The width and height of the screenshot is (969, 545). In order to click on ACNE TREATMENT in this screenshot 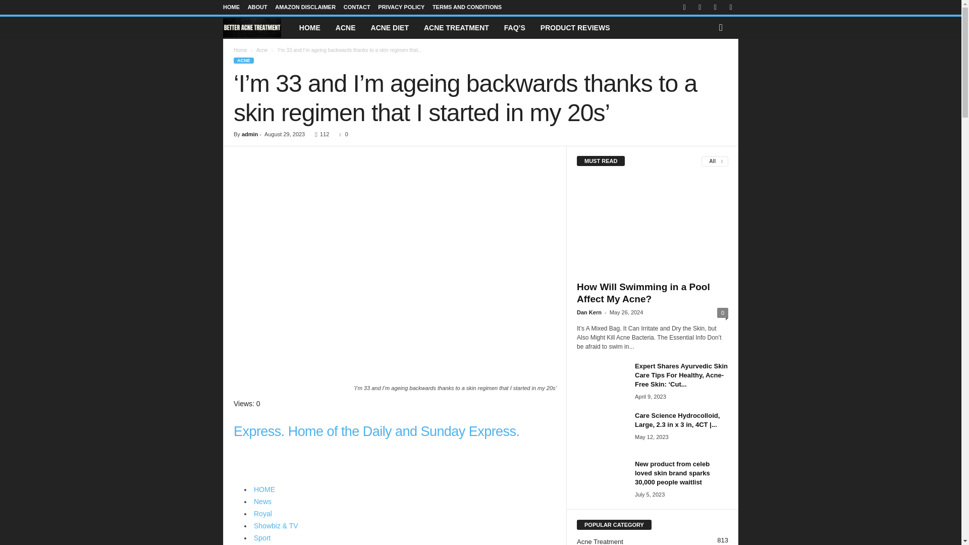, I will do `click(456, 27)`.